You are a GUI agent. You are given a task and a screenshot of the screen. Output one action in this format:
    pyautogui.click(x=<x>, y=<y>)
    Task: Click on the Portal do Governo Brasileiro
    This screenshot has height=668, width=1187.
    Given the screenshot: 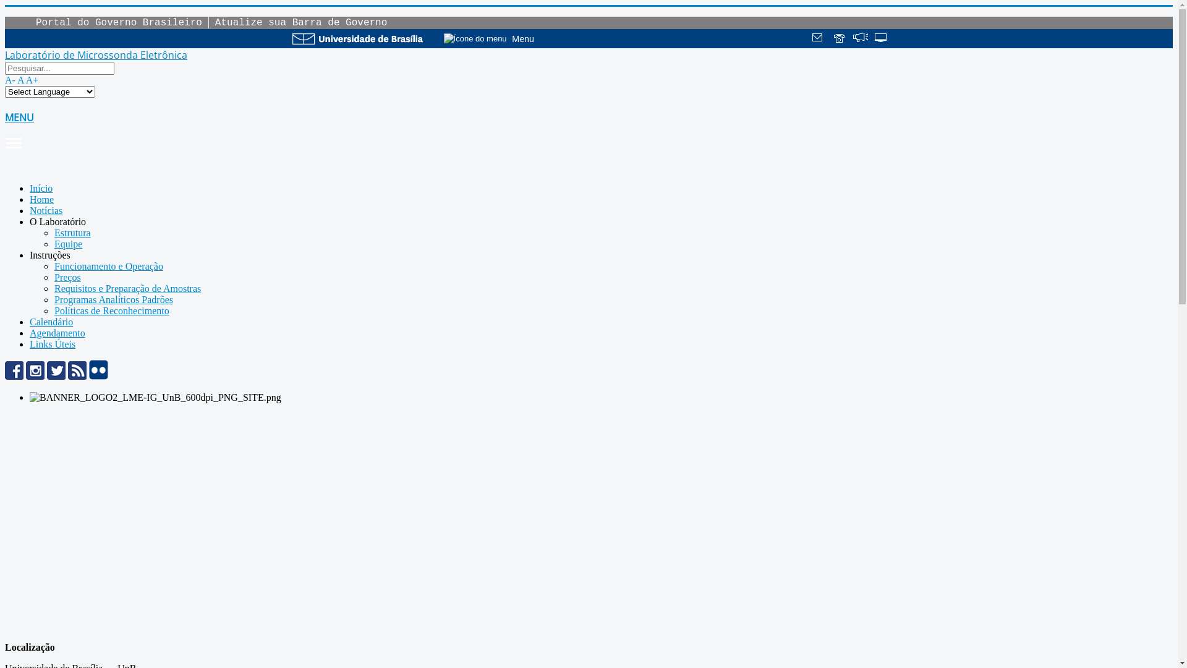 What is the action you would take?
    pyautogui.click(x=119, y=23)
    